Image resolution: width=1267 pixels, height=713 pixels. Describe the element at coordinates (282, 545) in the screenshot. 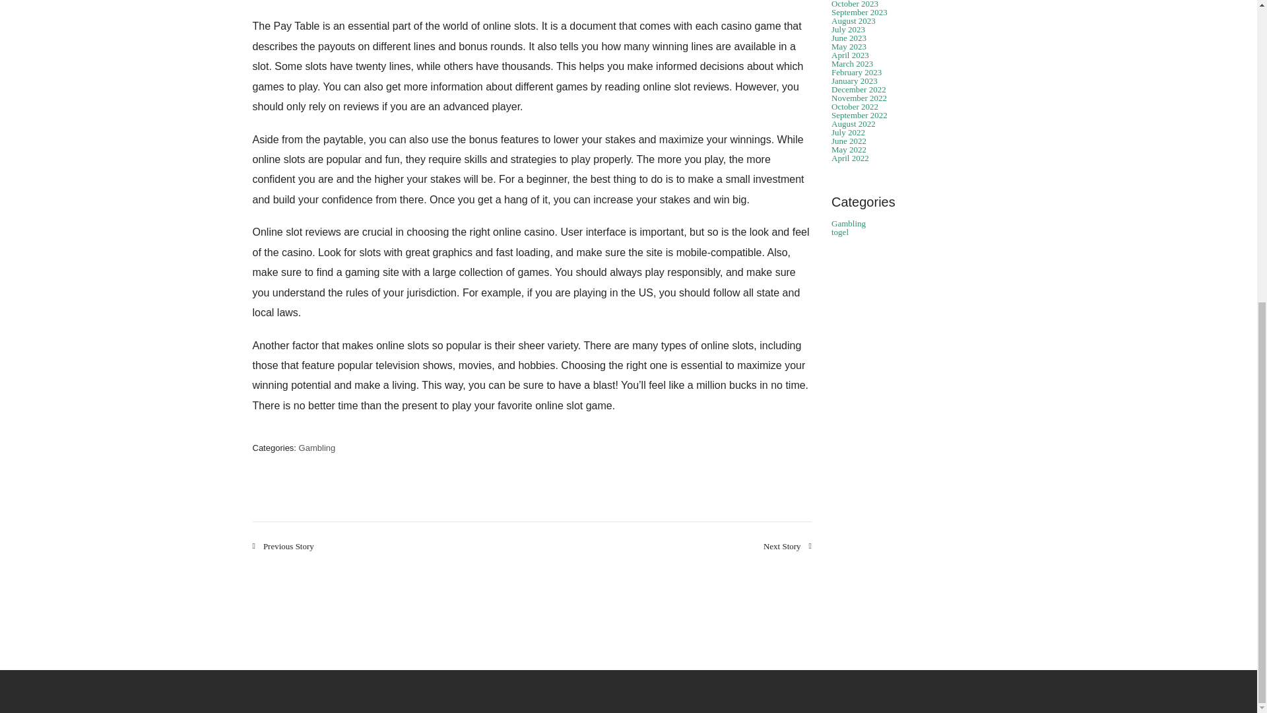

I see `Previous Story` at that location.